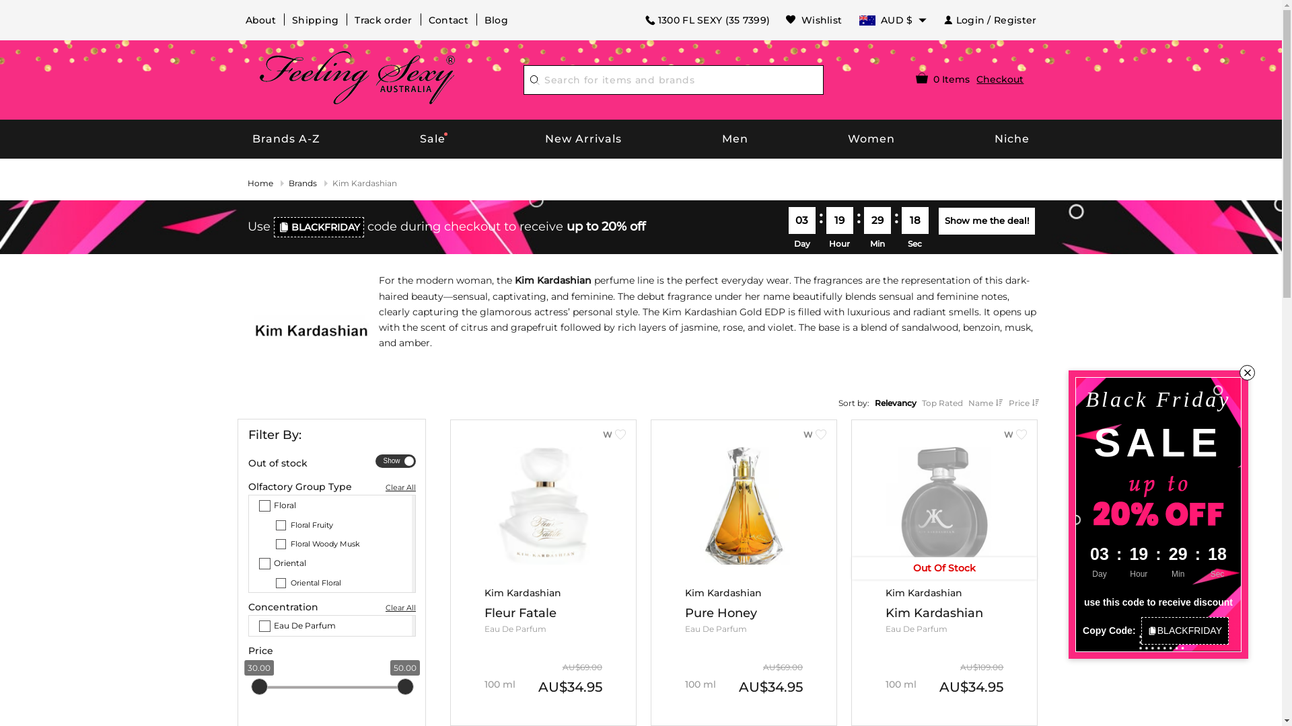  I want to click on Women, so click(871, 139).